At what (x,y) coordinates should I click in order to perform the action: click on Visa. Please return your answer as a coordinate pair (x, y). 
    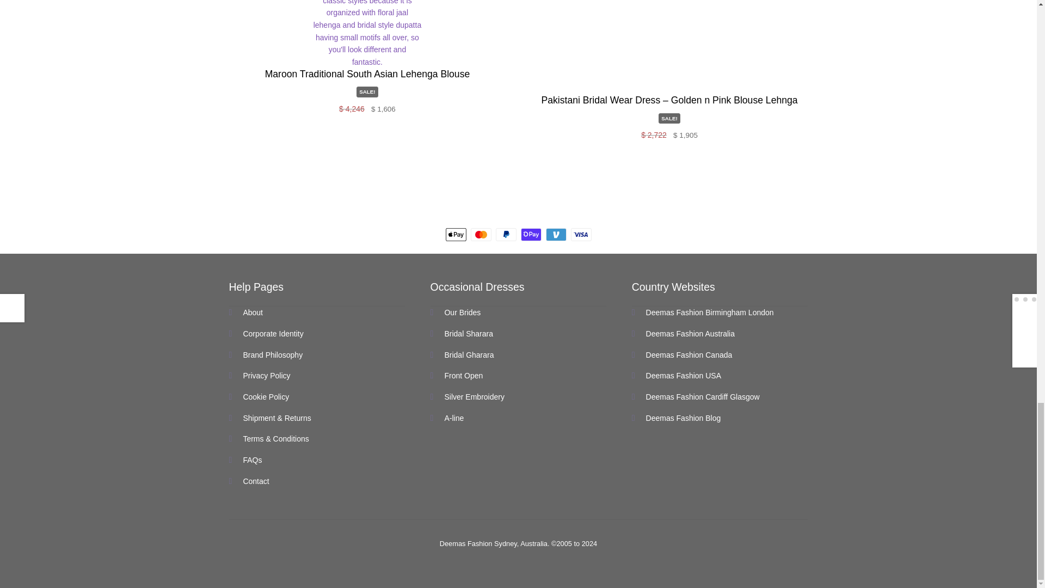
    Looking at the image, I should click on (581, 234).